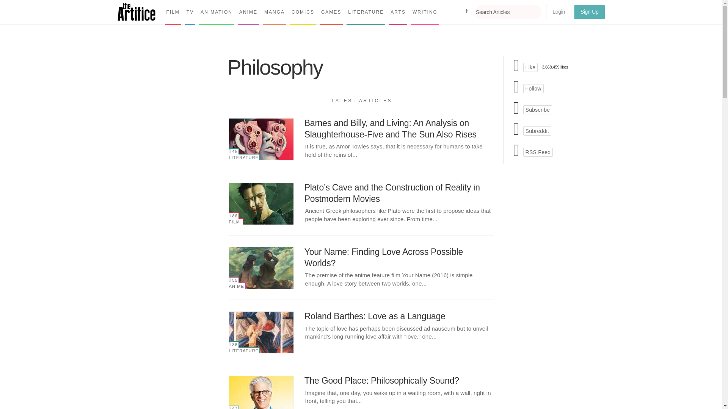  What do you see at coordinates (244, 157) in the screenshot?
I see `LITERATURE` at bounding box center [244, 157].